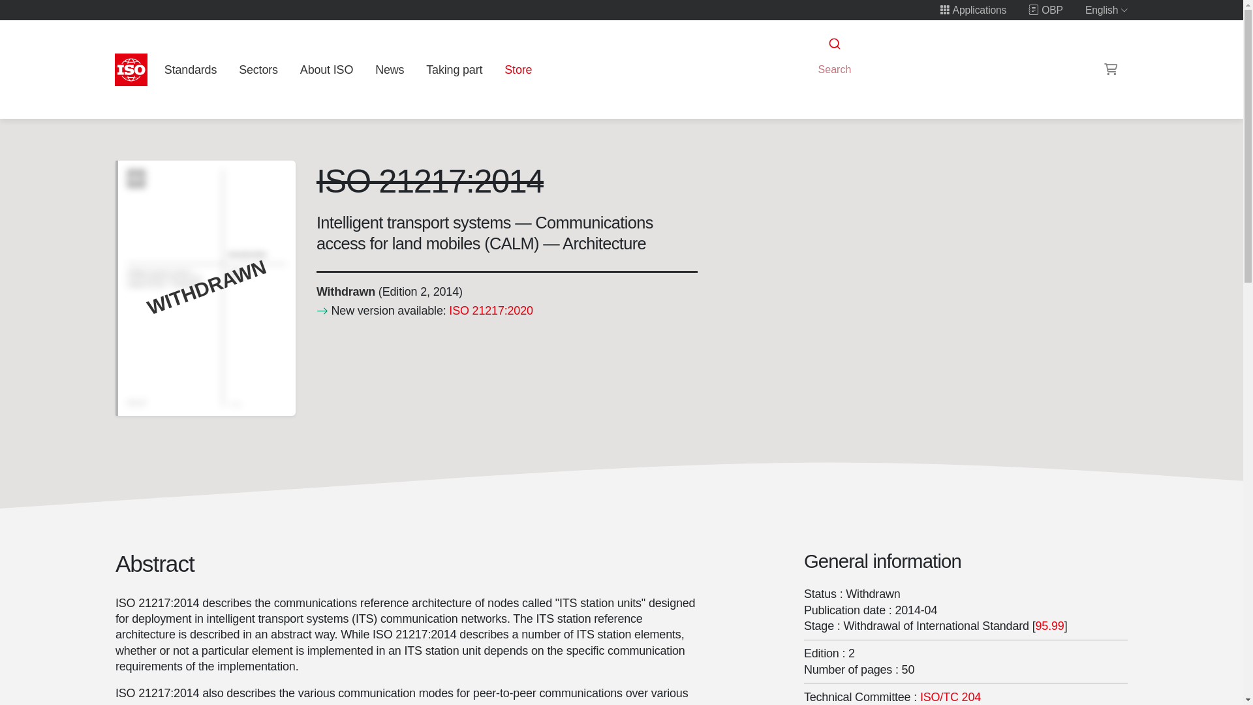  Describe the element at coordinates (190, 69) in the screenshot. I see `Standards` at that location.